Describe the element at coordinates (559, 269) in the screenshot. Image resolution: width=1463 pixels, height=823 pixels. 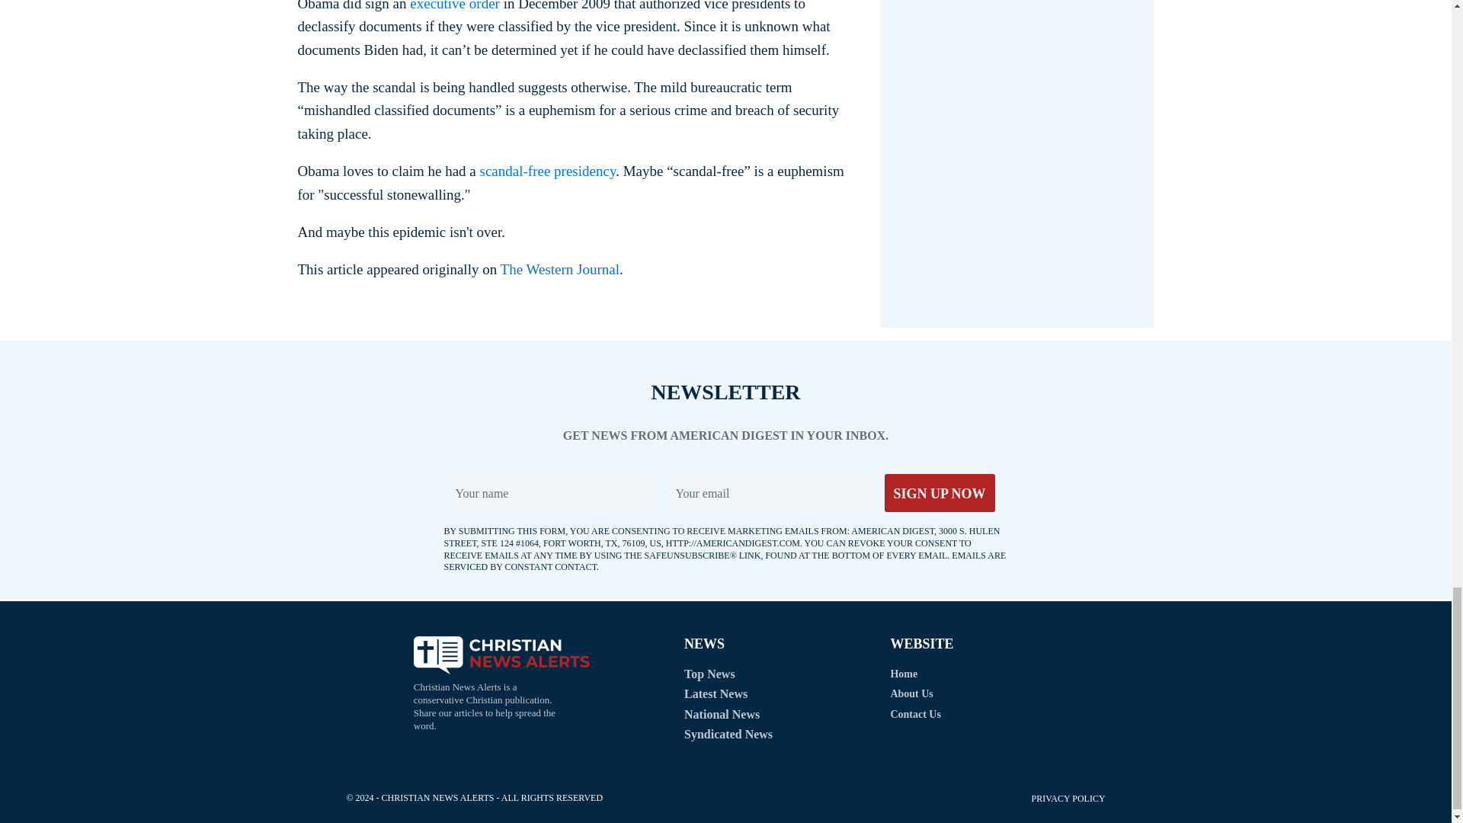
I see `The Western Journal` at that location.